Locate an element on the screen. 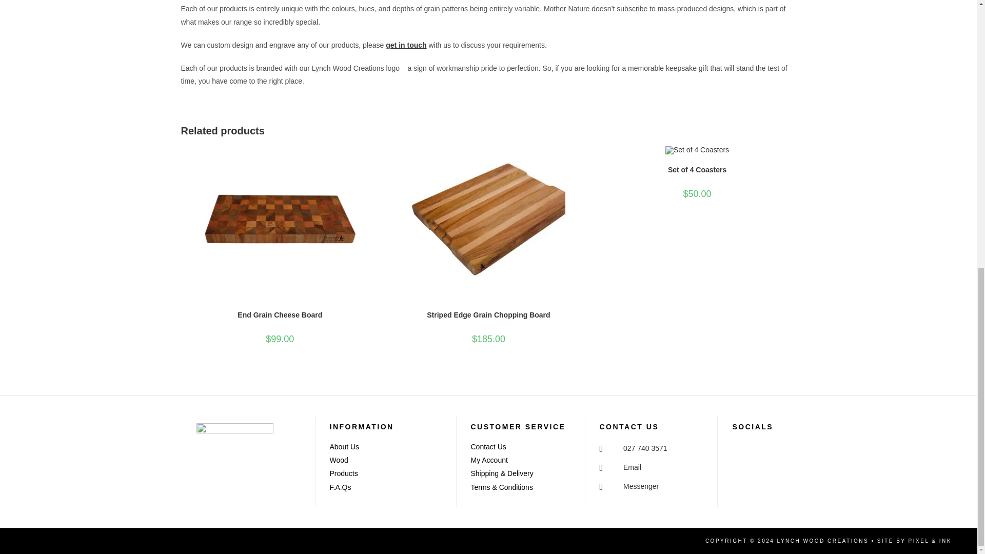 The width and height of the screenshot is (985, 554). Striped Edge Grain Chopping Board is located at coordinates (488, 315).